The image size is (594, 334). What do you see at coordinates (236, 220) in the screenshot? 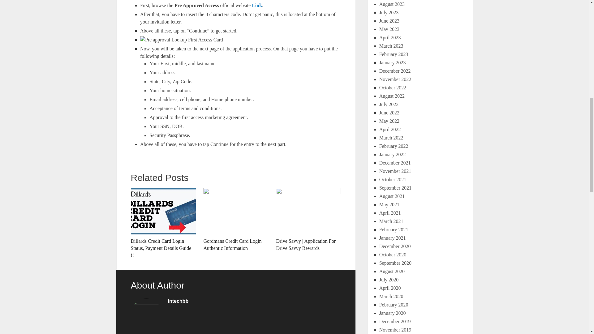
I see `Gordmans Credit Card Login Authentic Information` at bounding box center [236, 220].